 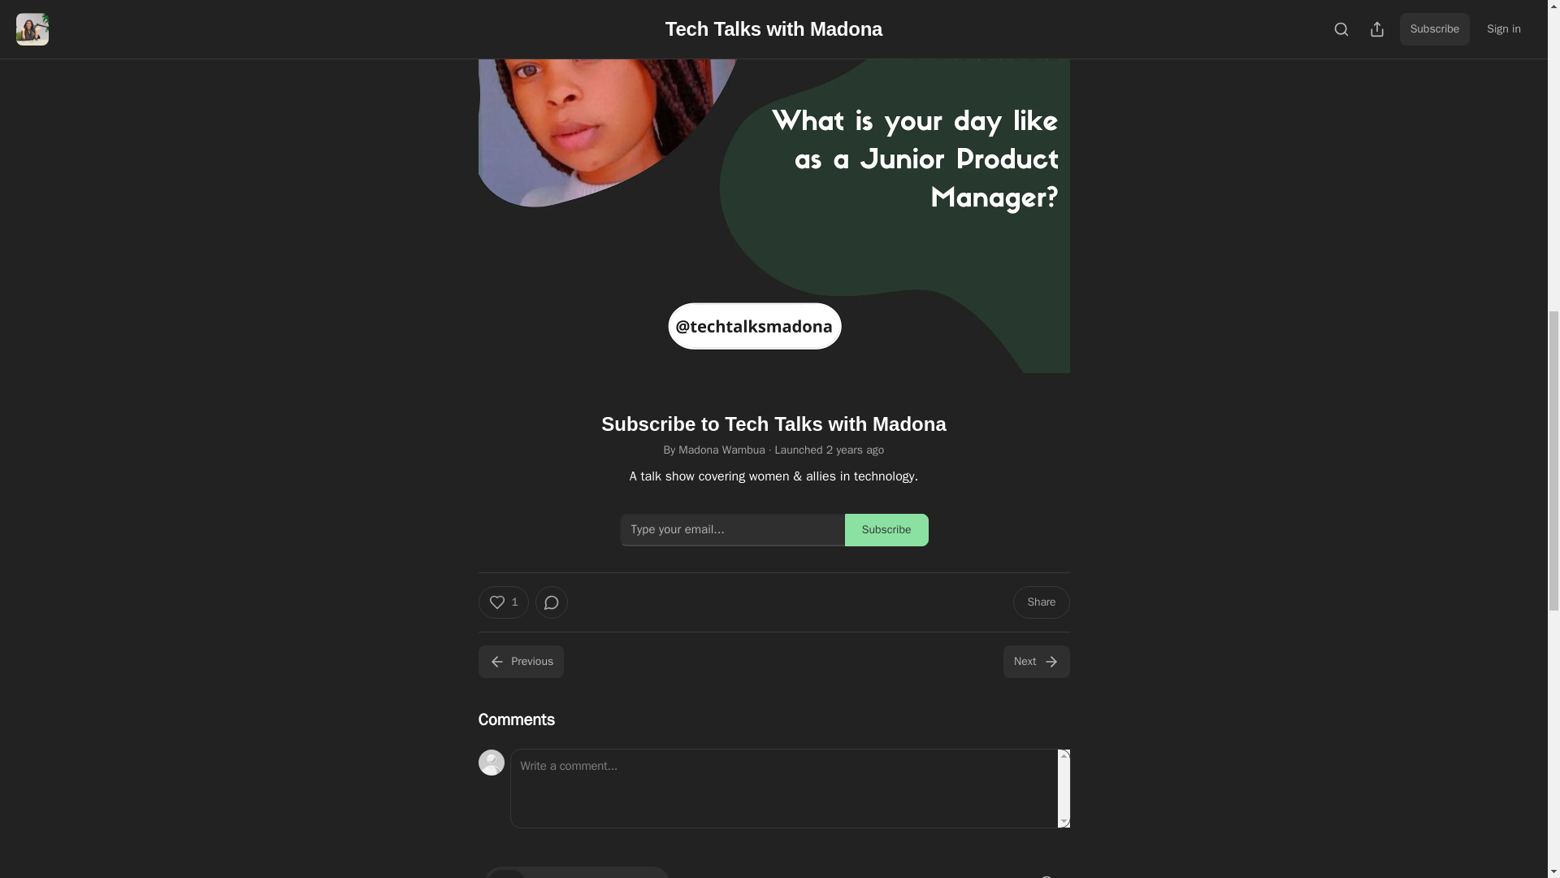 What do you see at coordinates (520, 661) in the screenshot?
I see `Previous` at bounding box center [520, 661].